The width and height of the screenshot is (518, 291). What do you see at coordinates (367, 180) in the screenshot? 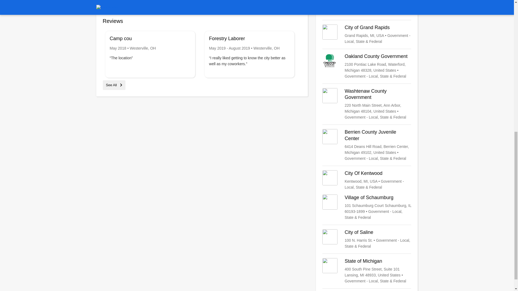
I see `City Of Kentwood` at bounding box center [367, 180].